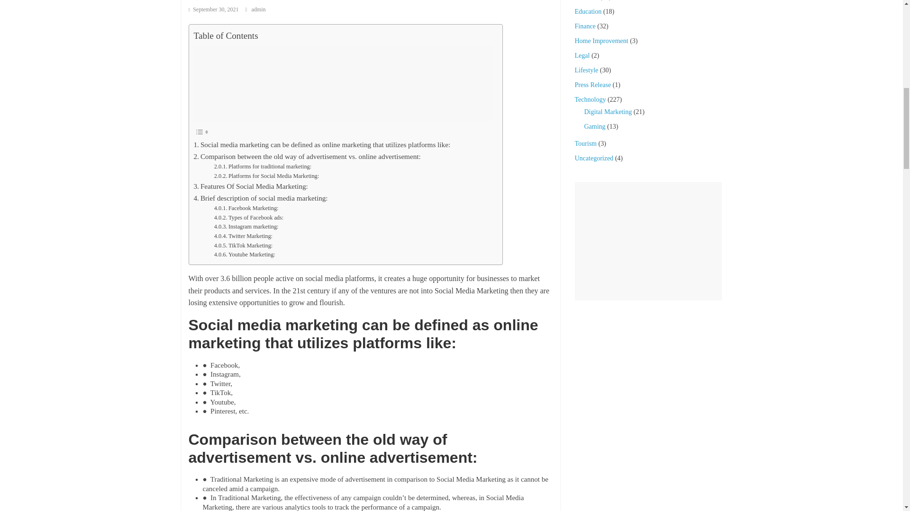 This screenshot has width=910, height=511. Describe the element at coordinates (246, 227) in the screenshot. I see `Instagram marketing:` at that location.